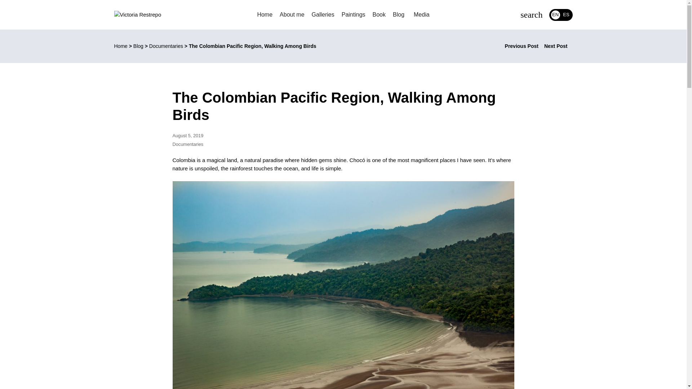  I want to click on EN, so click(555, 14).